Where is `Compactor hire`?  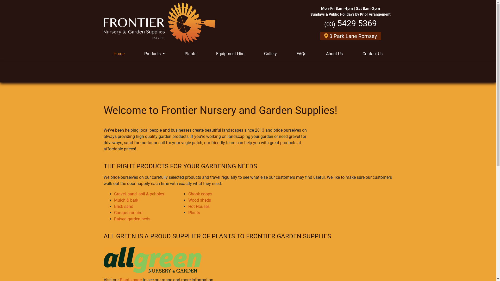 Compactor hire is located at coordinates (128, 213).